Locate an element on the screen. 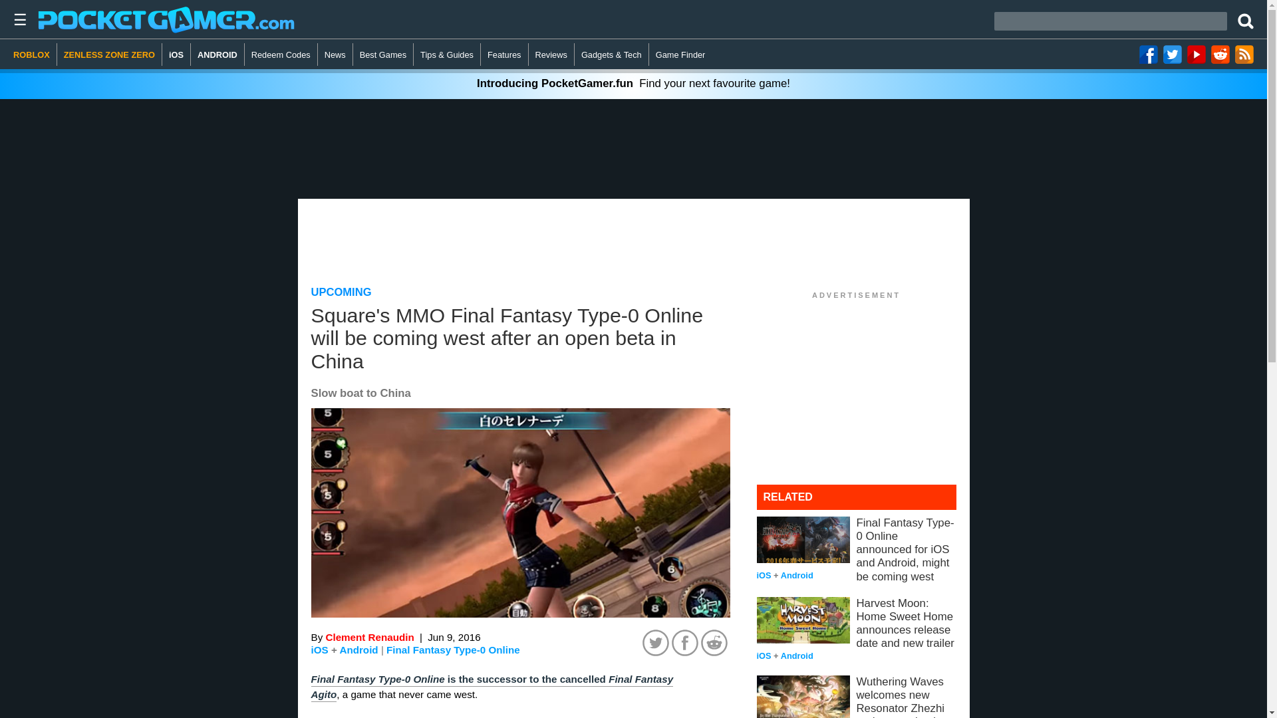 This screenshot has height=718, width=1277. iOS is located at coordinates (319, 650).